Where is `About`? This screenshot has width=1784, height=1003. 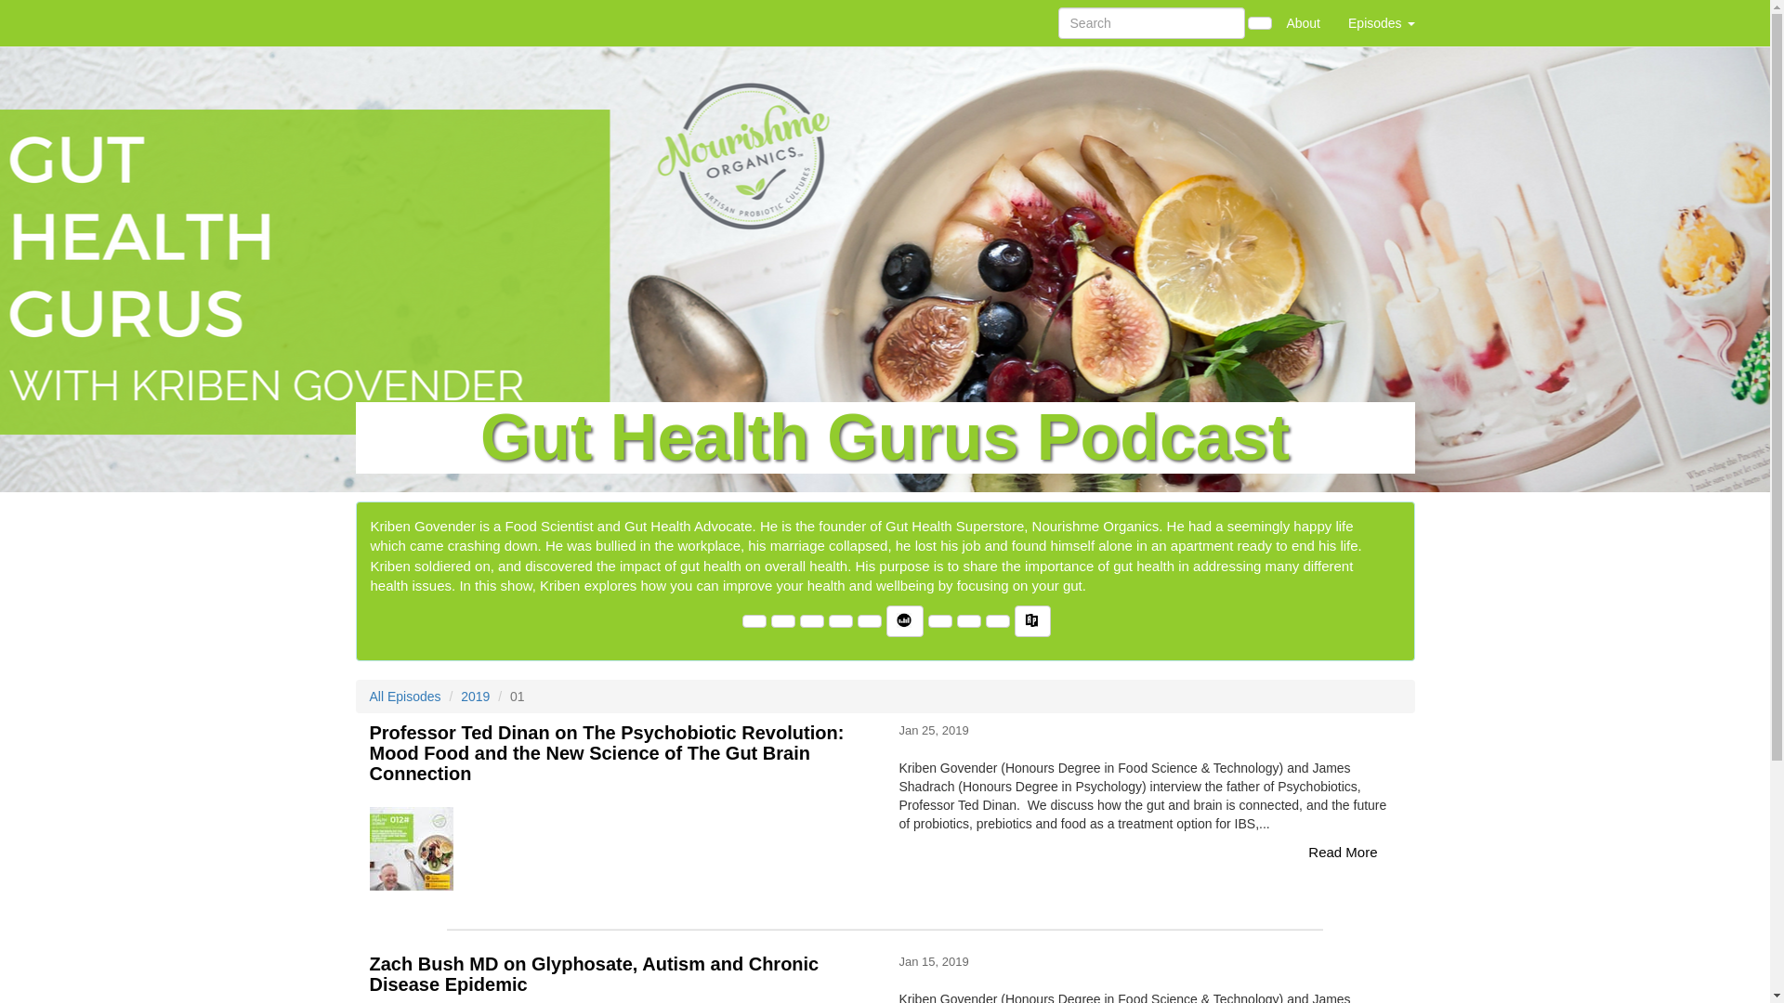 About is located at coordinates (1303, 23).